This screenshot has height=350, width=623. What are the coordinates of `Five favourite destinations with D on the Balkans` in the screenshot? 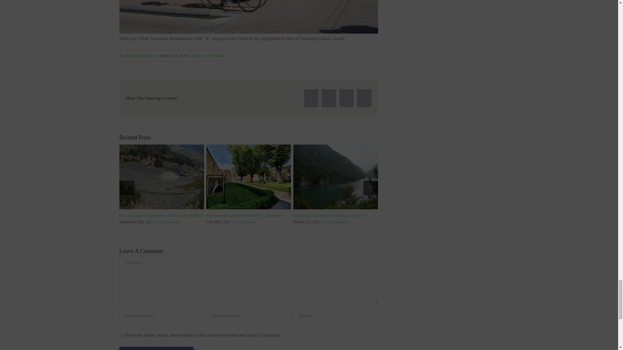 It's located at (161, 215).